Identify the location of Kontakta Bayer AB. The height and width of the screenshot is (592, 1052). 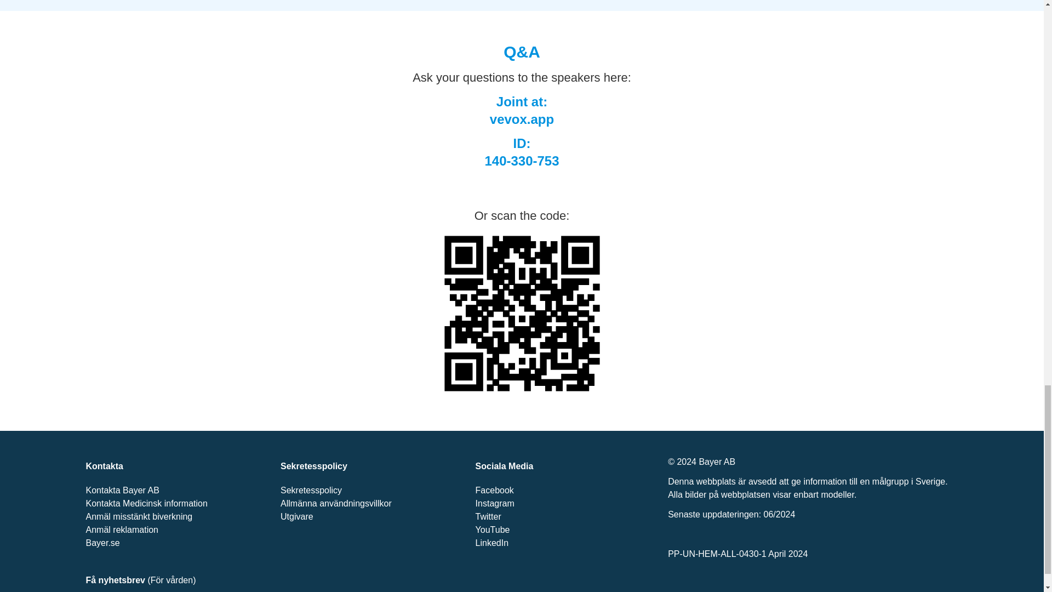
(122, 490).